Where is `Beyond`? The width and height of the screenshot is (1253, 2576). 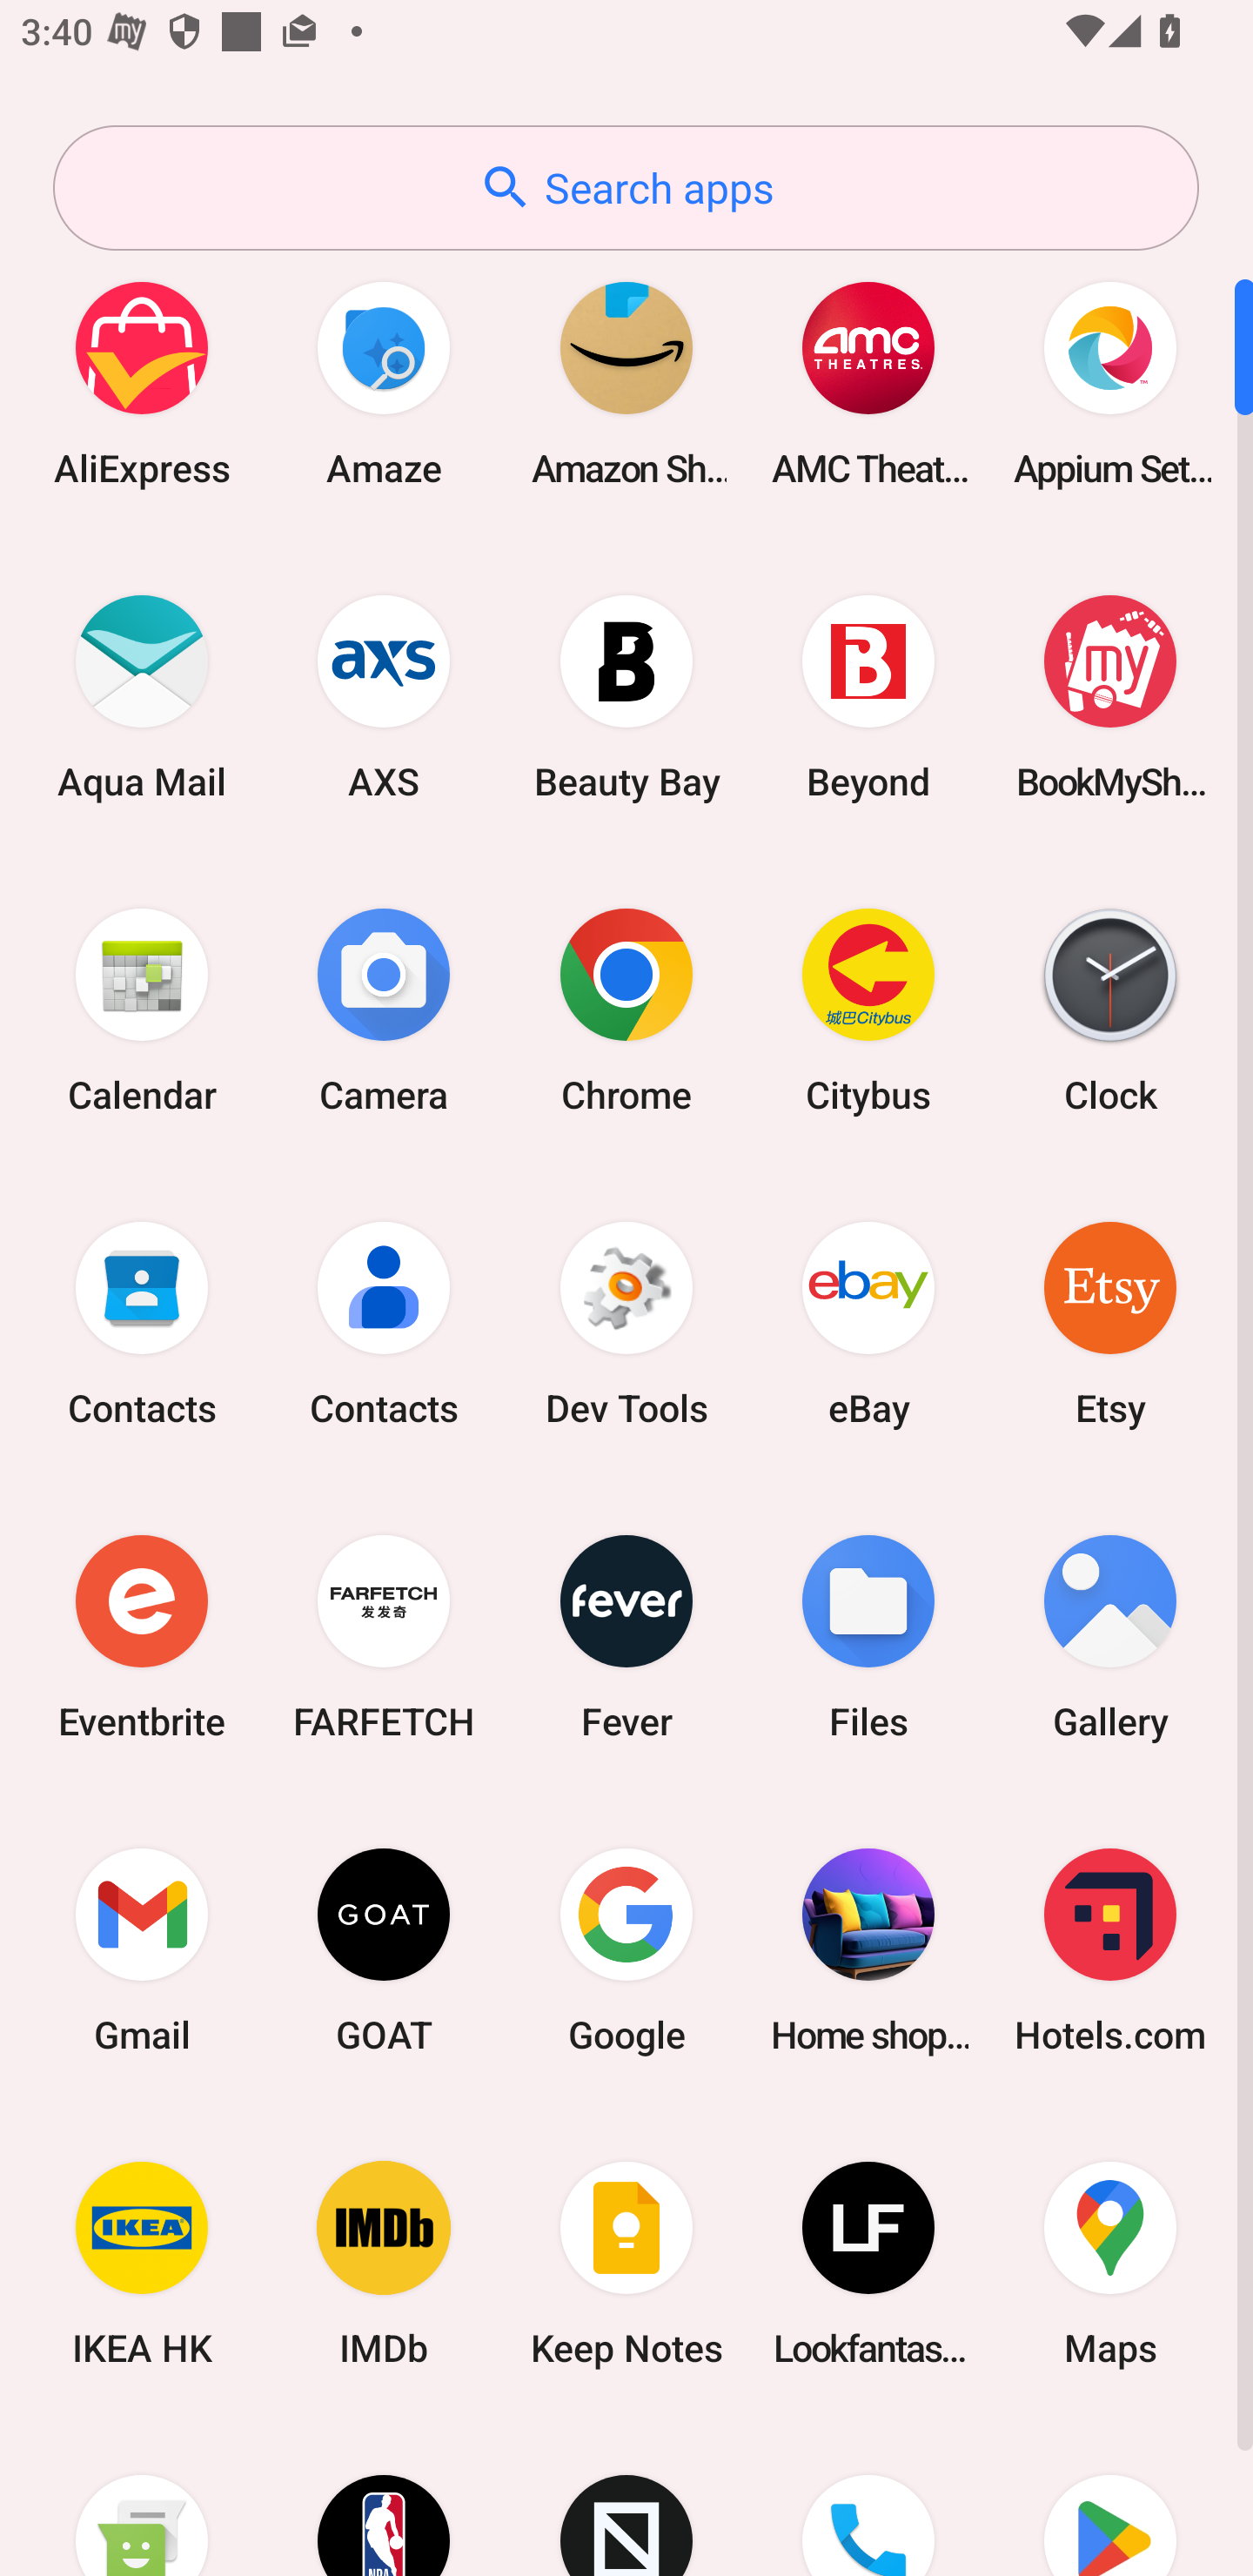
Beyond is located at coordinates (868, 696).